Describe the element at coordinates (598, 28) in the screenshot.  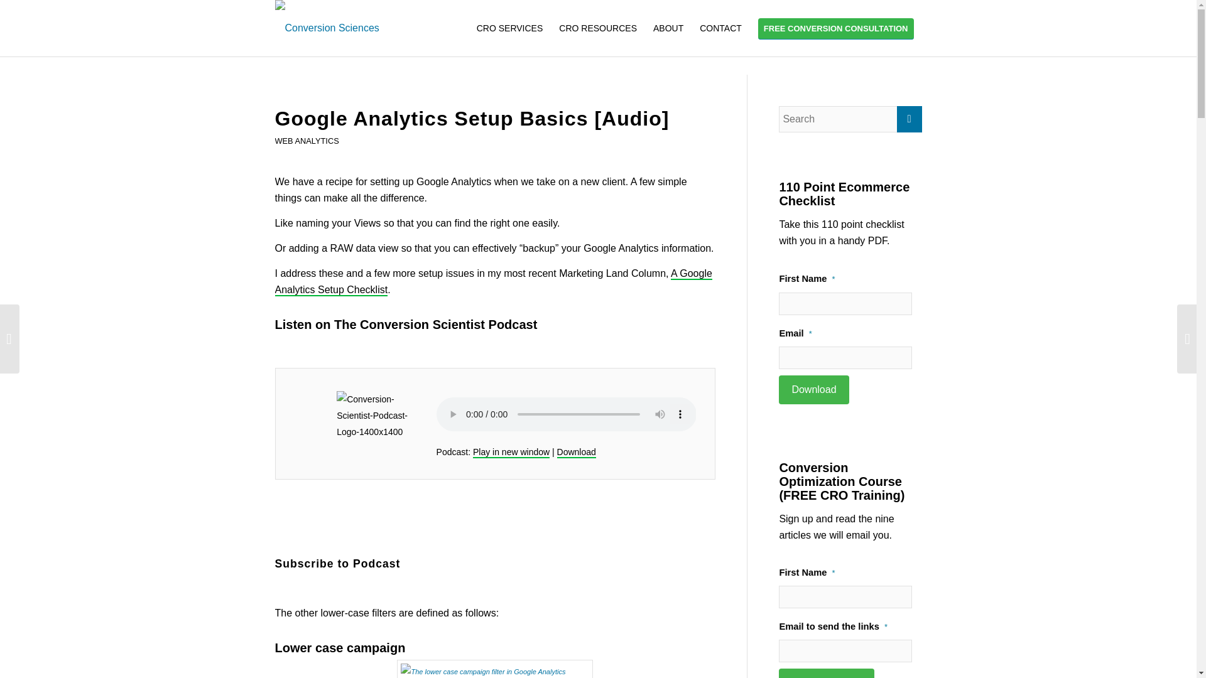
I see `CRO RESOURCES` at that location.